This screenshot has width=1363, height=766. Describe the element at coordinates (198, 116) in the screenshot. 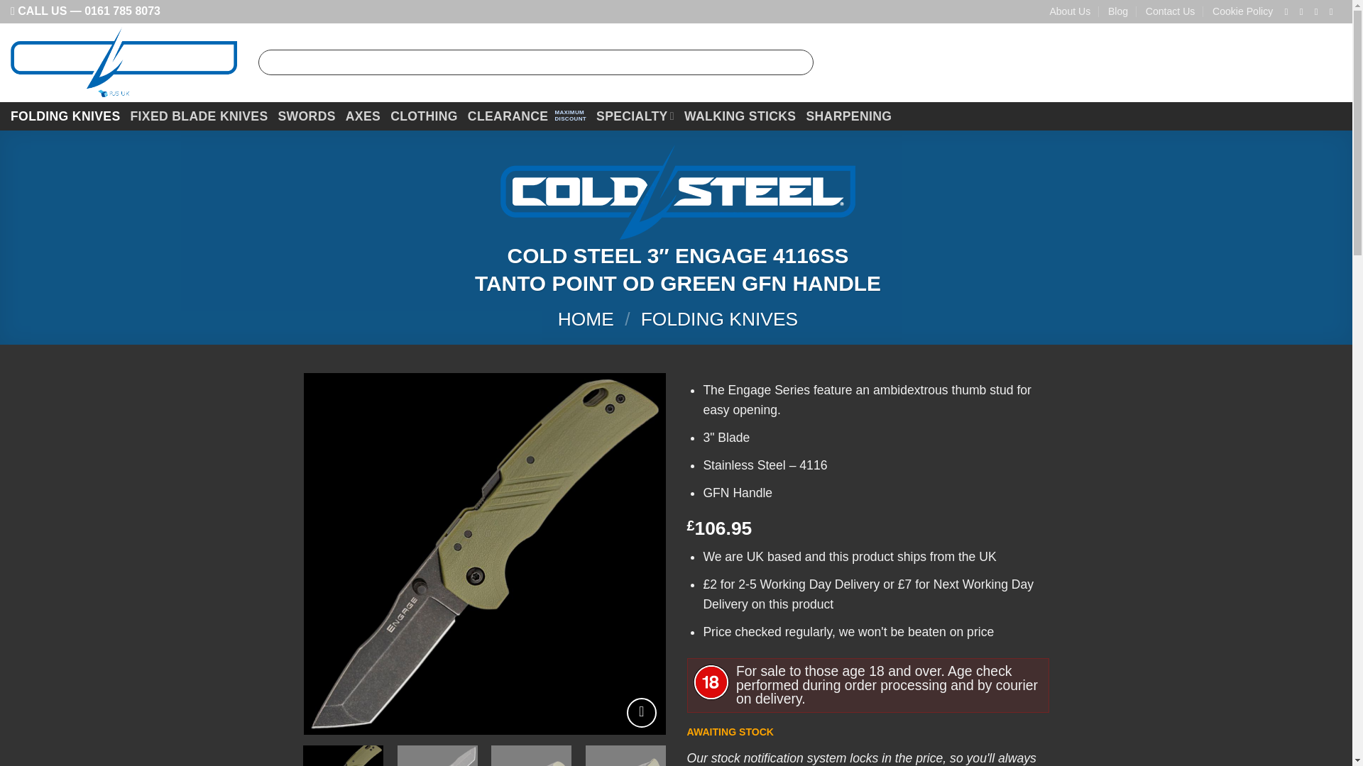

I see `FIXED BLADE KNIVES` at that location.